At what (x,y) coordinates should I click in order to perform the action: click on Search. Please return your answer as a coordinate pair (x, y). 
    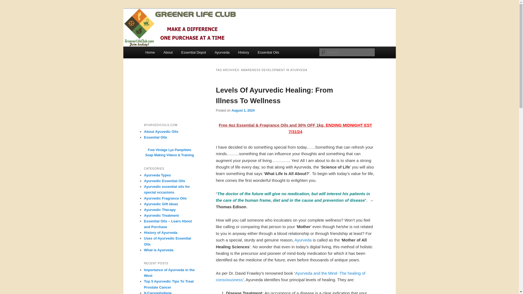
    Looking at the image, I should click on (9, 3).